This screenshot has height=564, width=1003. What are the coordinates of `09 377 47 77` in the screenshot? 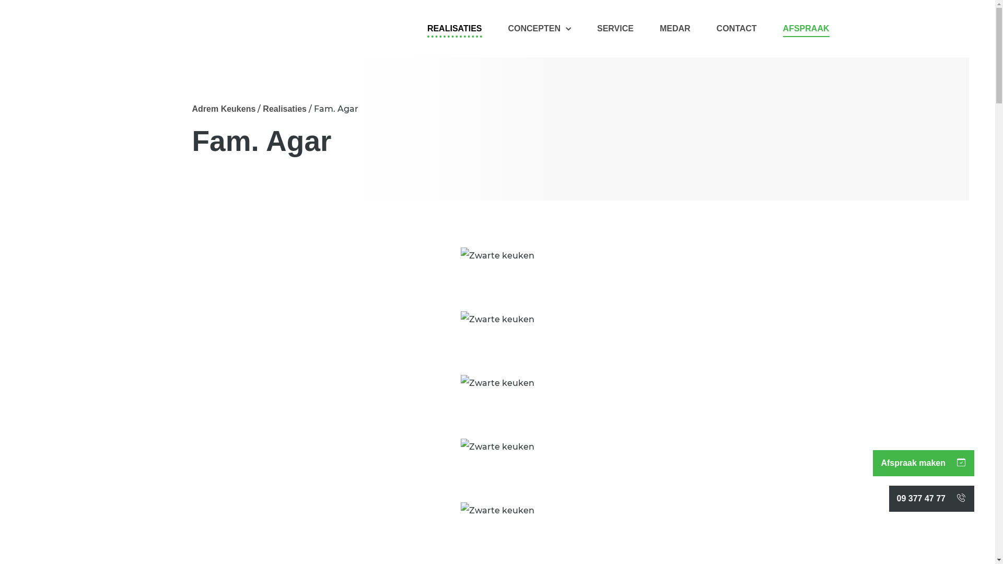 It's located at (961, 499).